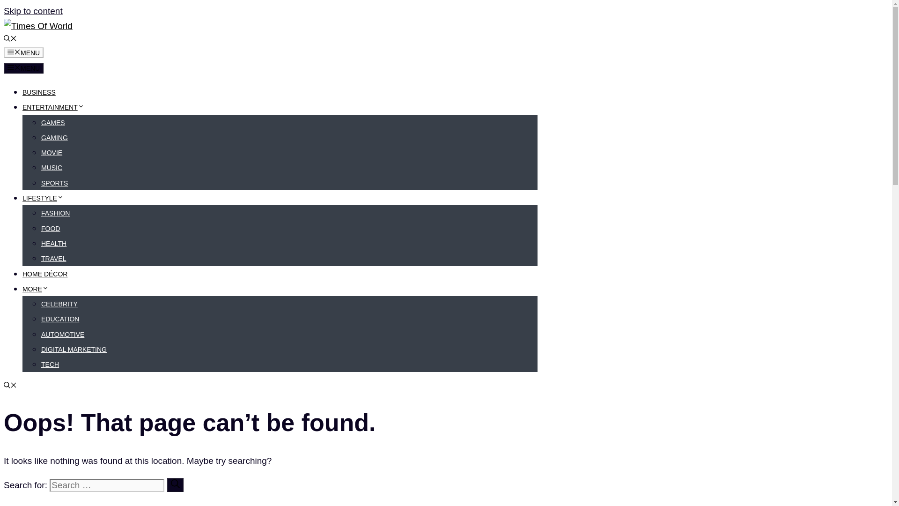 The image size is (899, 506). Describe the element at coordinates (54, 138) in the screenshot. I see `GAMING` at that location.